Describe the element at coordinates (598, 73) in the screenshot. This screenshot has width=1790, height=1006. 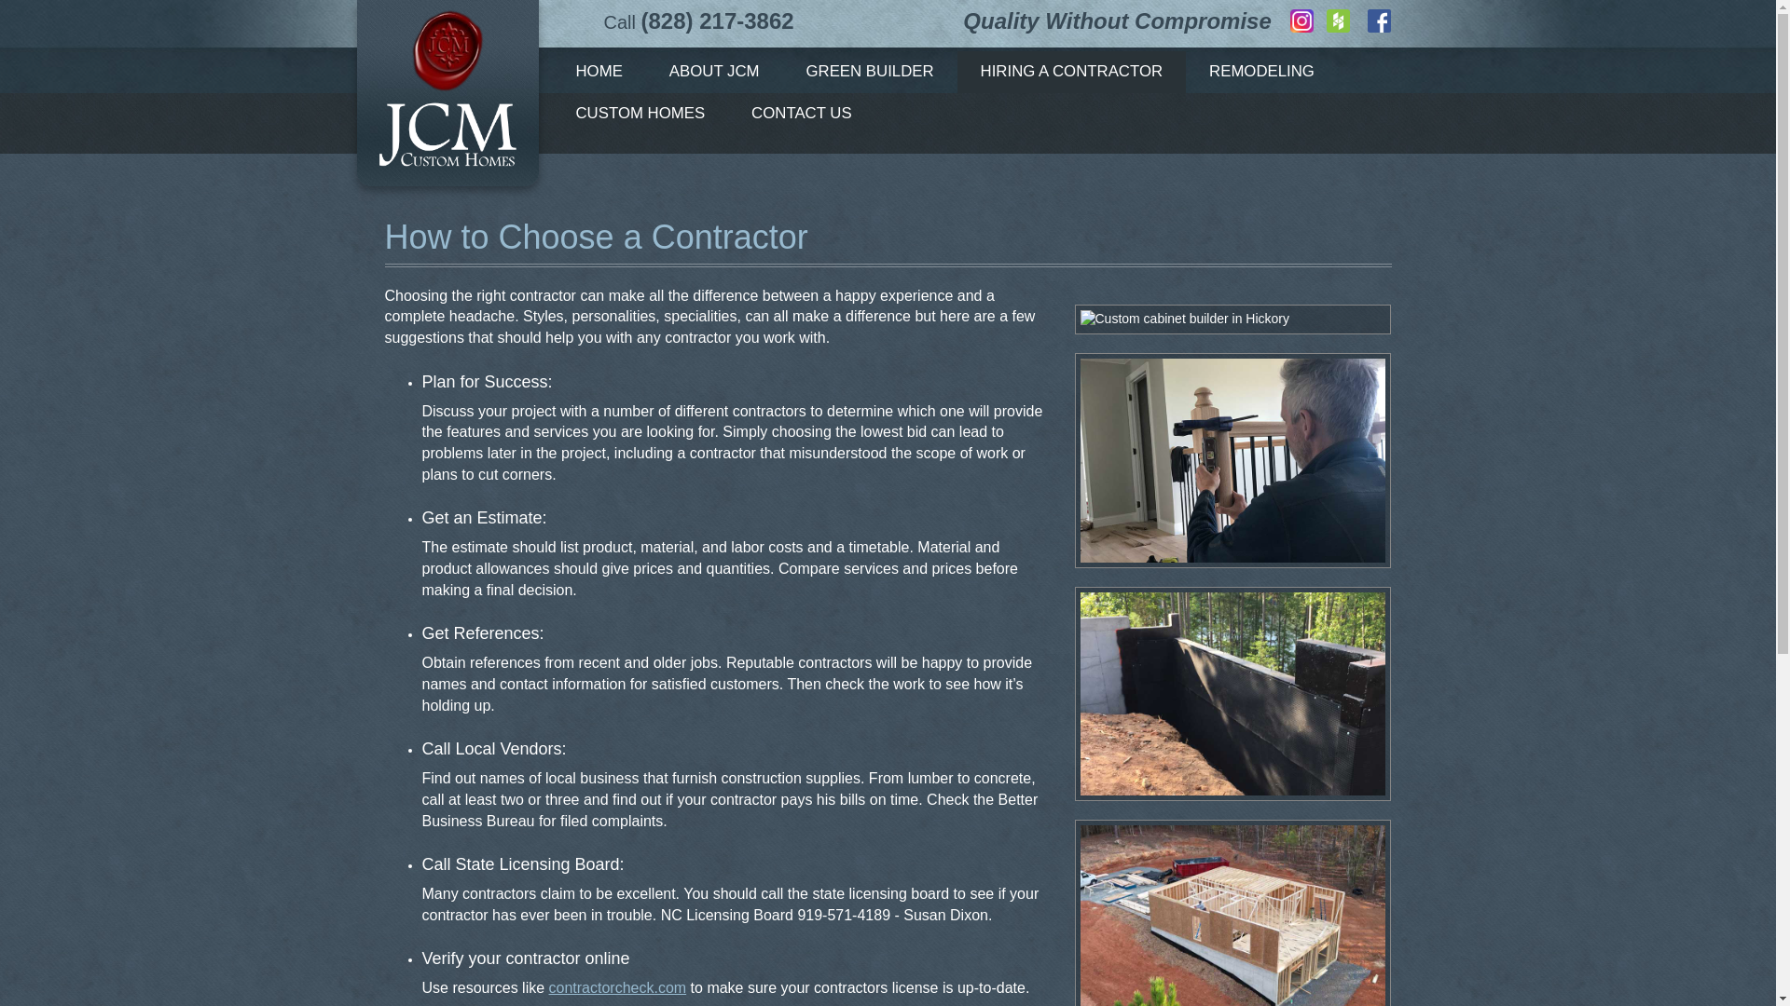
I see `HOME` at that location.